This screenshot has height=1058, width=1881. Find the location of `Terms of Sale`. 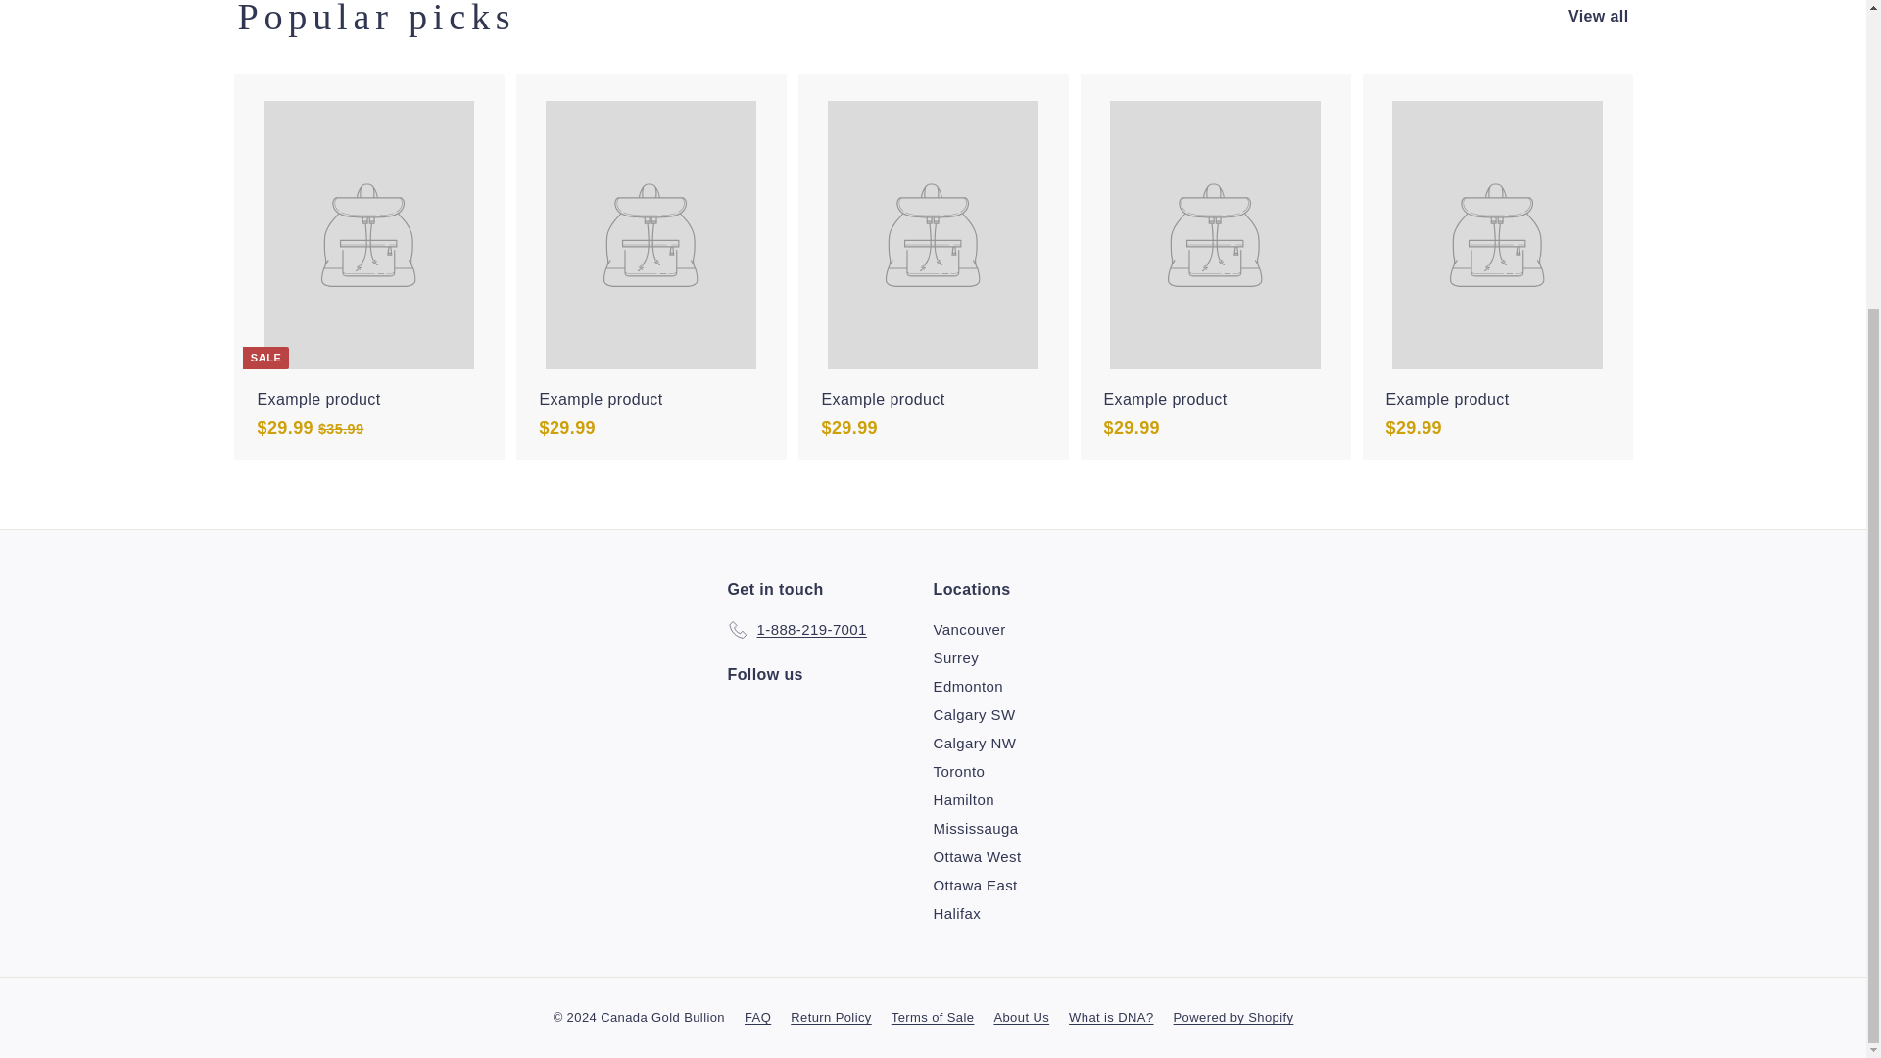

Terms of Sale is located at coordinates (942, 1017).